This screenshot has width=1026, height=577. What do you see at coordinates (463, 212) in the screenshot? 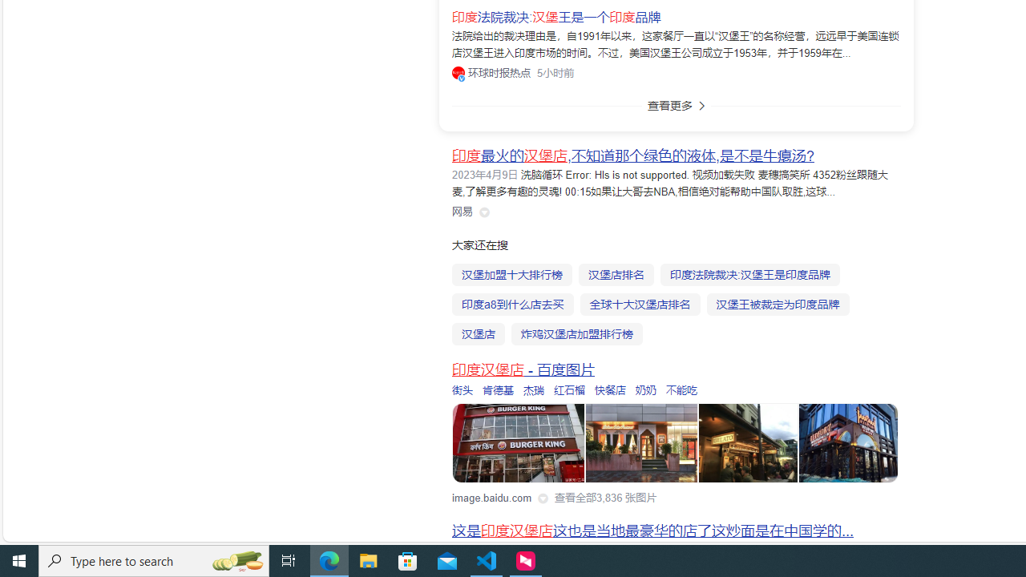
I see `Class: siteLink_9TPP3` at bounding box center [463, 212].